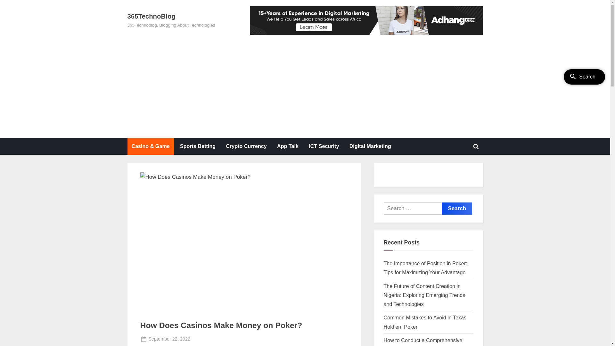 The height and width of the screenshot is (346, 615). What do you see at coordinates (305, 83) in the screenshot?
I see `Advertisement` at bounding box center [305, 83].